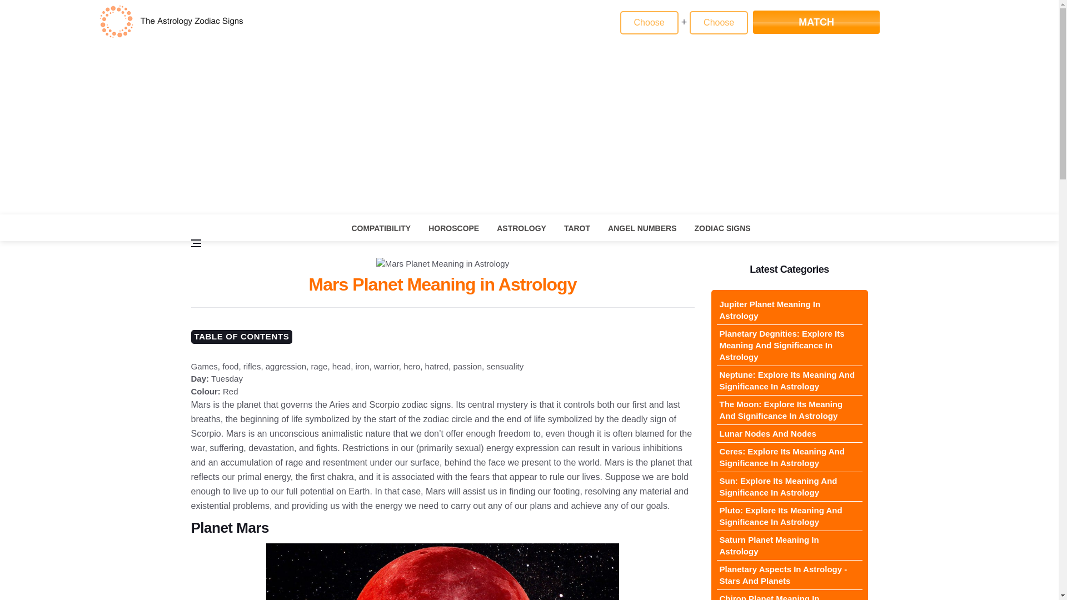  Describe the element at coordinates (789, 487) in the screenshot. I see `Sun: Explore Its Meaning And Significance In Astrology` at that location.